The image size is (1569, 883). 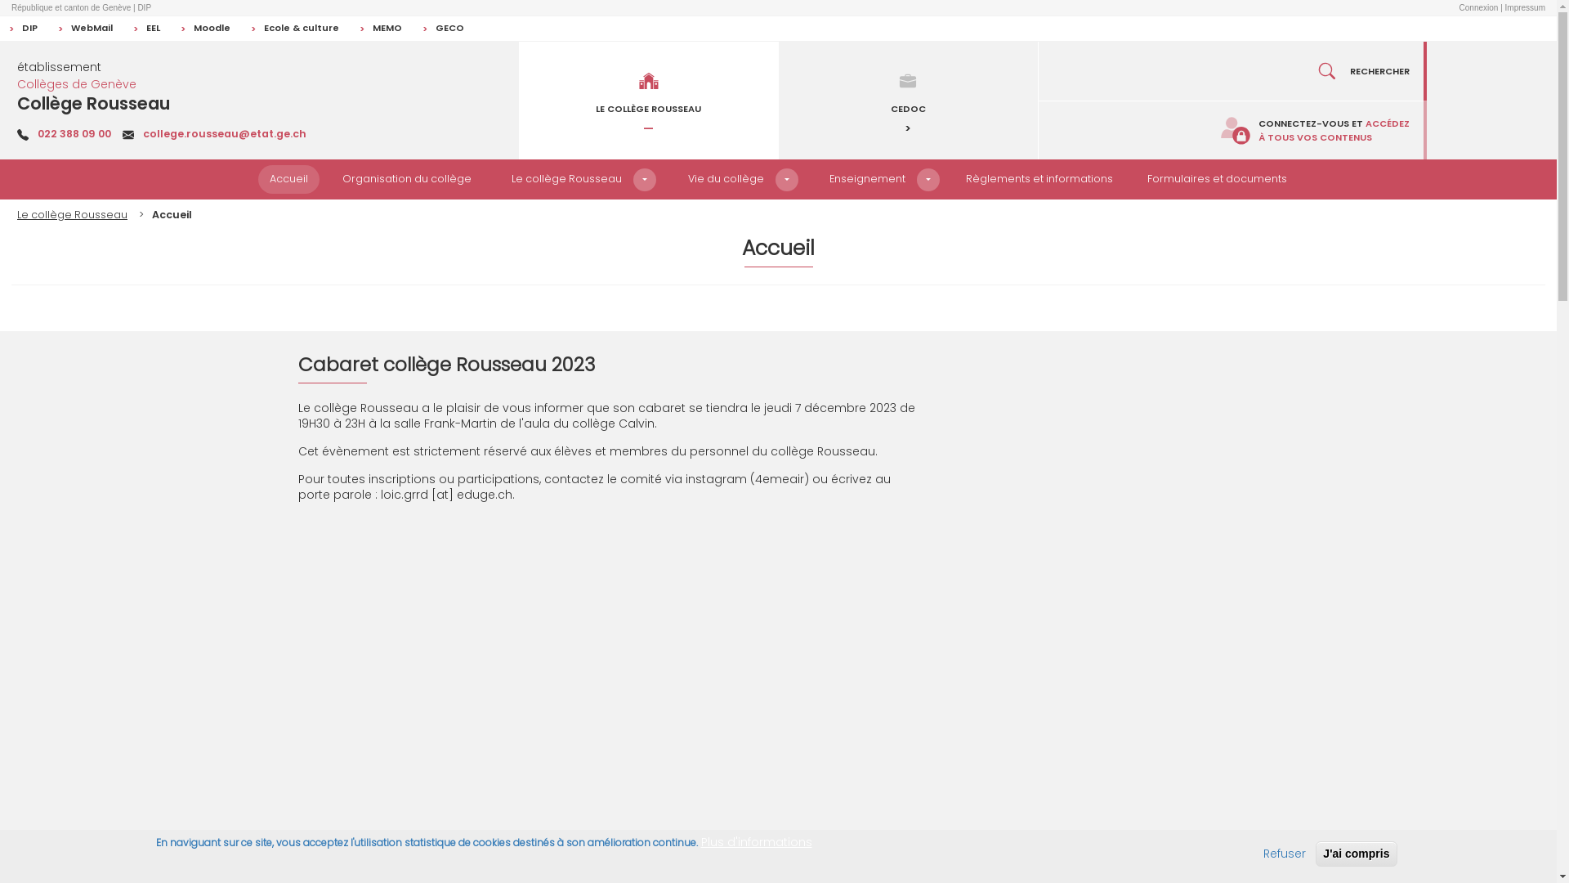 What do you see at coordinates (1218, 180) in the screenshot?
I see `Formulaires et documents` at bounding box center [1218, 180].